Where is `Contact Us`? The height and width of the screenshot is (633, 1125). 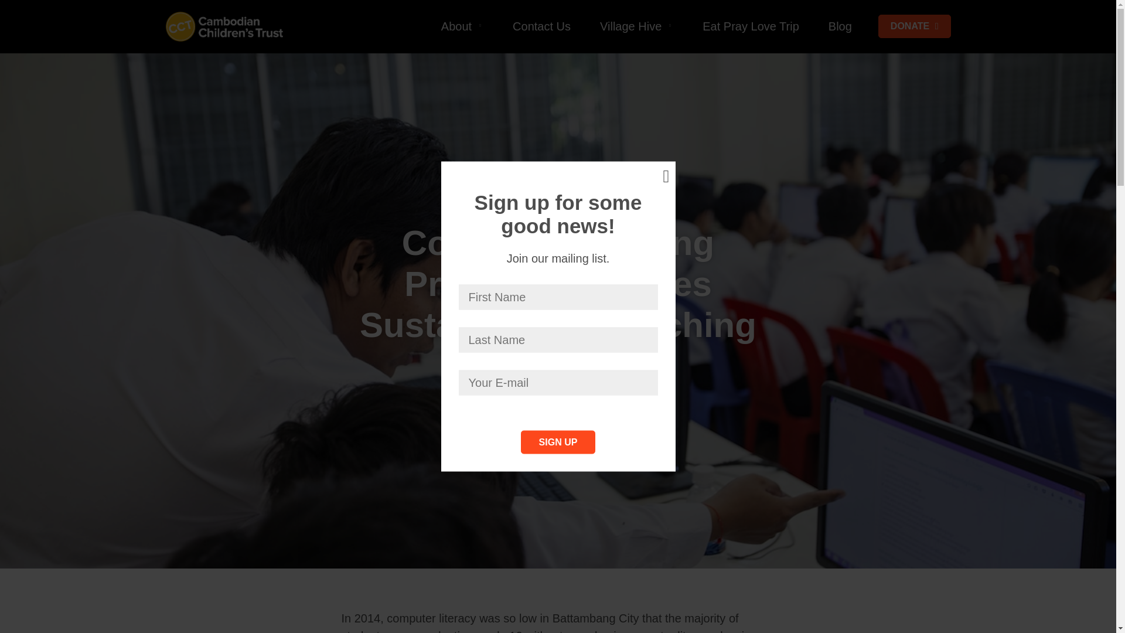
Contact Us is located at coordinates (541, 26).